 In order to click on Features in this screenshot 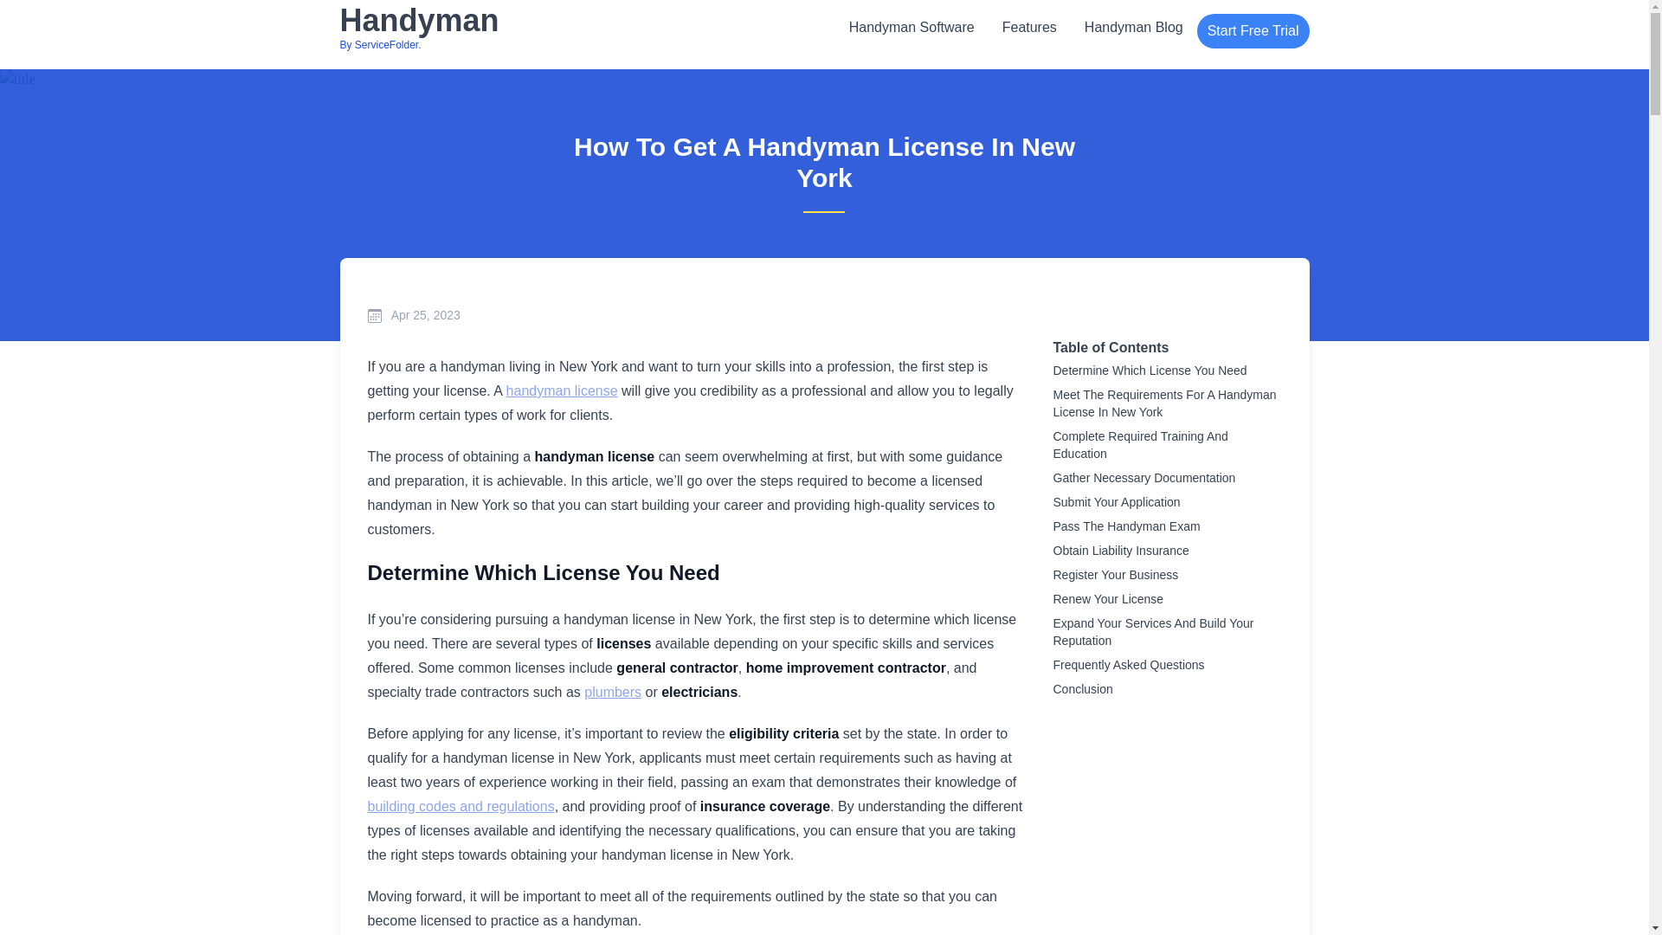, I will do `click(1029, 28)`.